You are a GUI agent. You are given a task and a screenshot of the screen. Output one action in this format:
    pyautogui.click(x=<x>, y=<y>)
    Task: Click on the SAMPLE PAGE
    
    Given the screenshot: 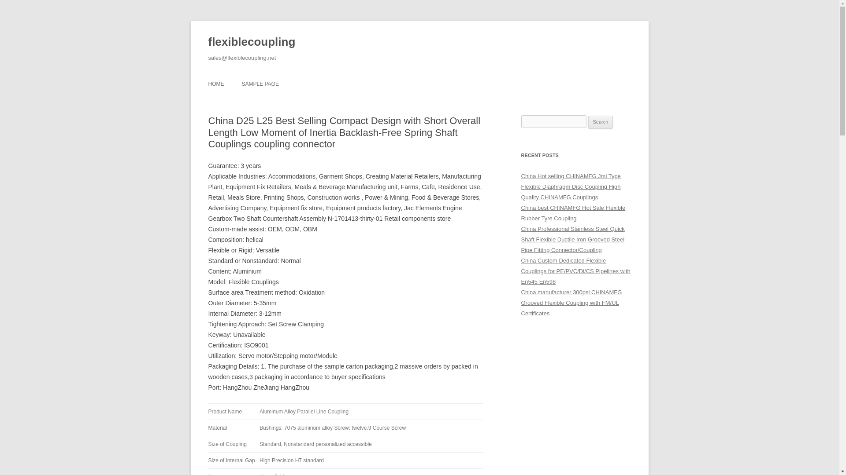 What is the action you would take?
    pyautogui.click(x=260, y=84)
    